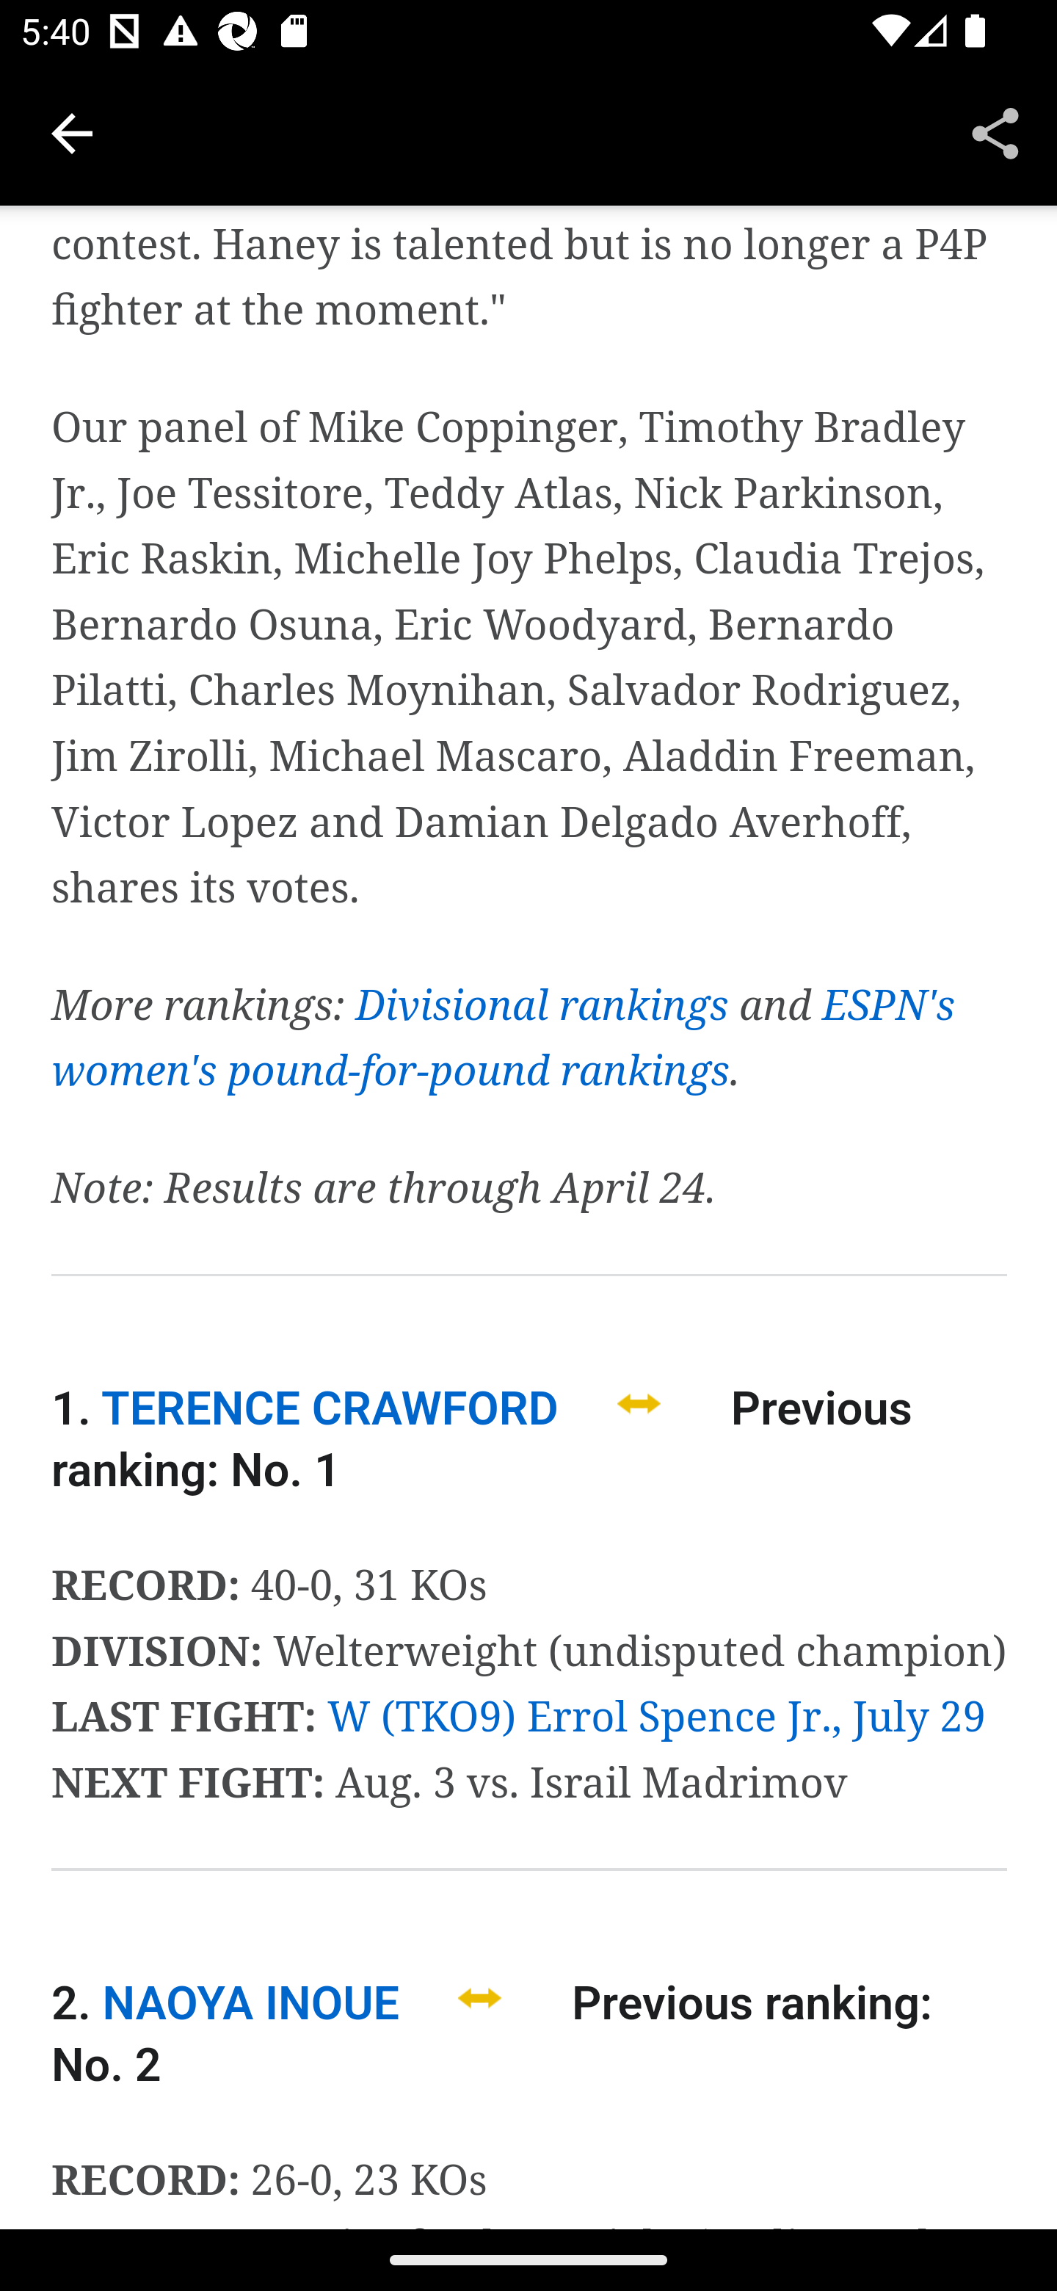  I want to click on Navigate up, so click(72, 134).